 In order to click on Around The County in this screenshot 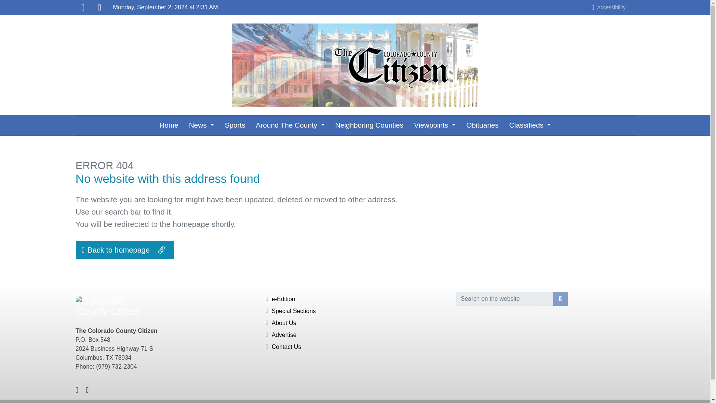, I will do `click(290, 125)`.